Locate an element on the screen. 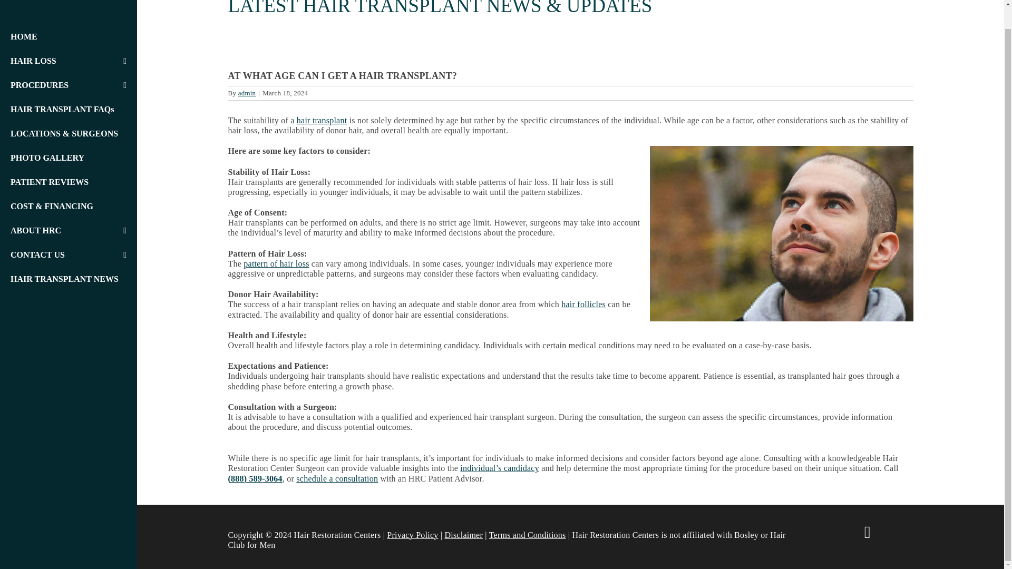 The height and width of the screenshot is (569, 1012). ABOUT HRC is located at coordinates (64, 231).